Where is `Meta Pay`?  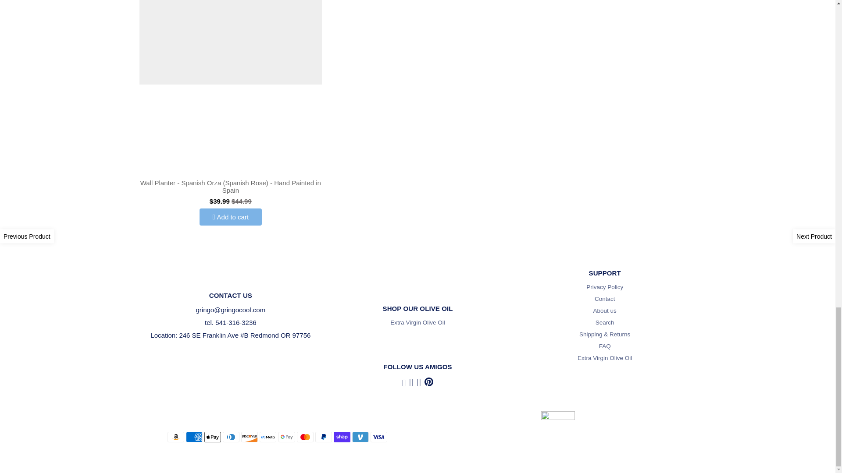
Meta Pay is located at coordinates (268, 437).